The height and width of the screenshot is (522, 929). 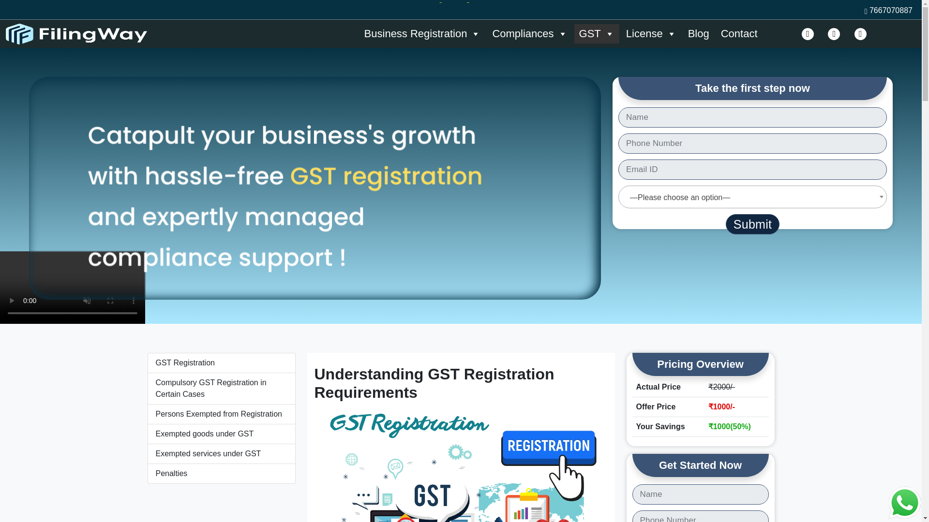 What do you see at coordinates (423, 33) in the screenshot?
I see `Business Registration` at bounding box center [423, 33].